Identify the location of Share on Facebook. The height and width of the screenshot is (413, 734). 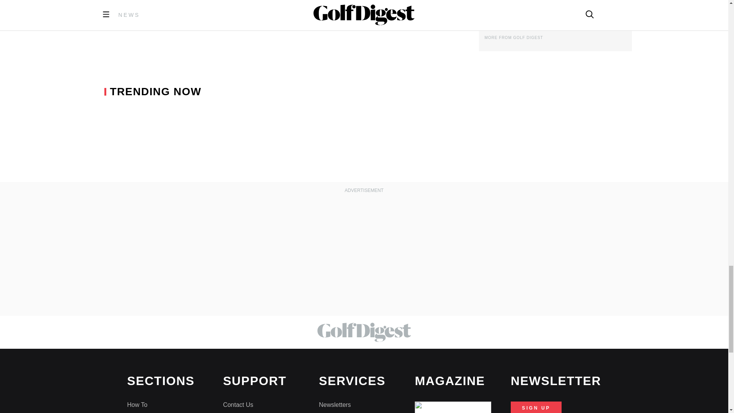
(218, 6).